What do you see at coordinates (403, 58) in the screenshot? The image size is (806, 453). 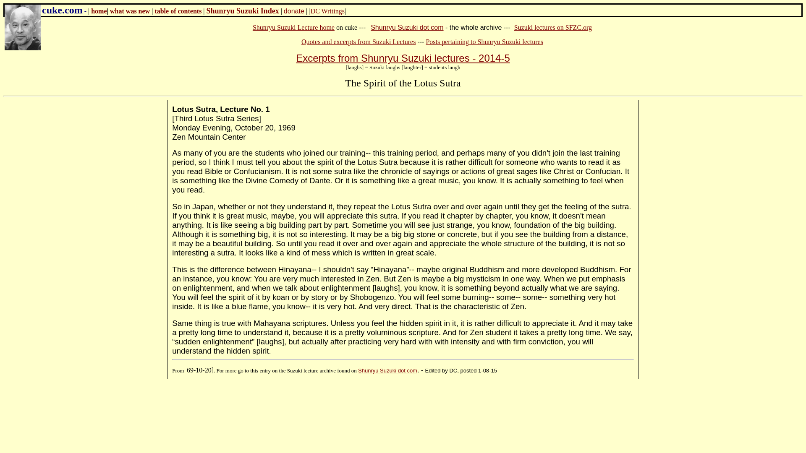 I see `Excerpts from Shunryu Suzuki lectures - 2014-5` at bounding box center [403, 58].